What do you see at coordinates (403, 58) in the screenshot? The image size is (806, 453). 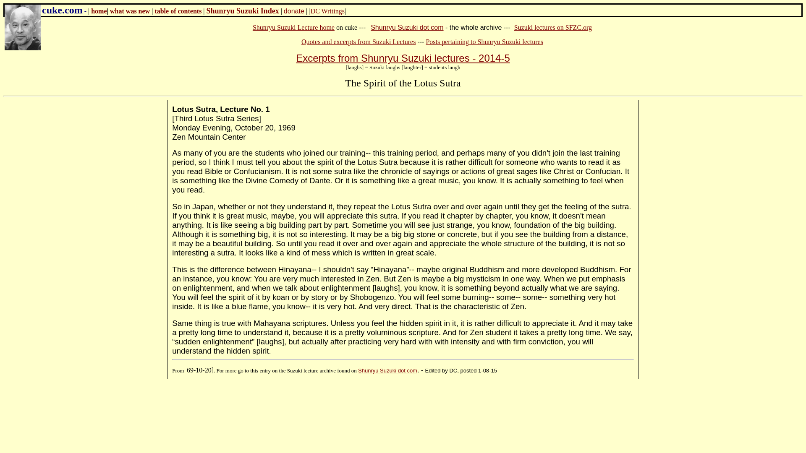 I see `Excerpts from Shunryu Suzuki lectures - 2014-5` at bounding box center [403, 58].